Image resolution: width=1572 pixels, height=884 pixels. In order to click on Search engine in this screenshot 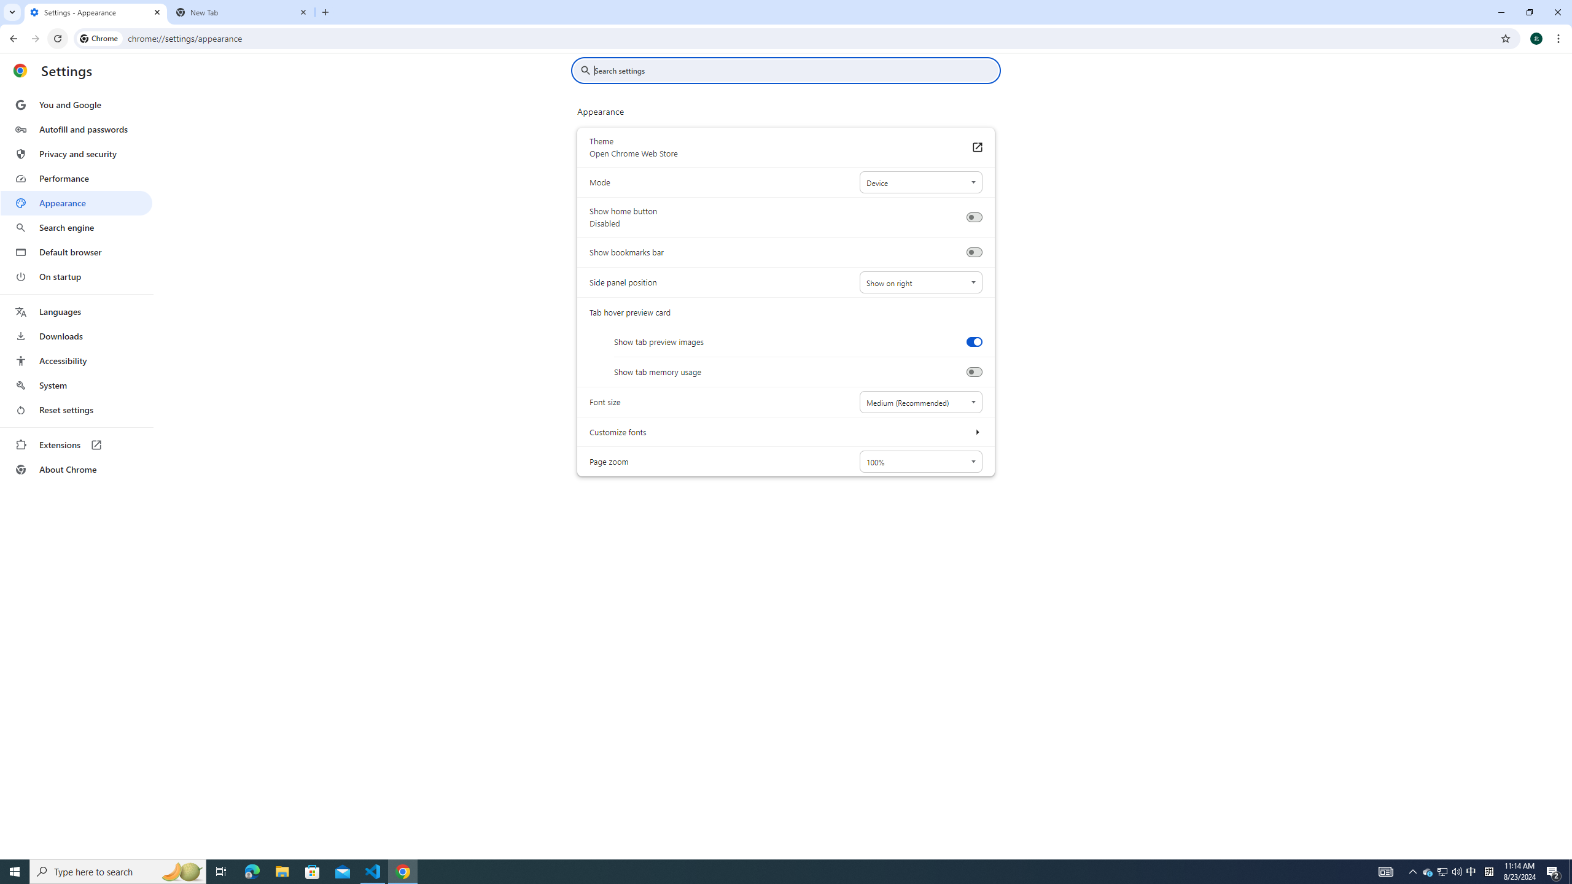, I will do `click(76, 228)`.